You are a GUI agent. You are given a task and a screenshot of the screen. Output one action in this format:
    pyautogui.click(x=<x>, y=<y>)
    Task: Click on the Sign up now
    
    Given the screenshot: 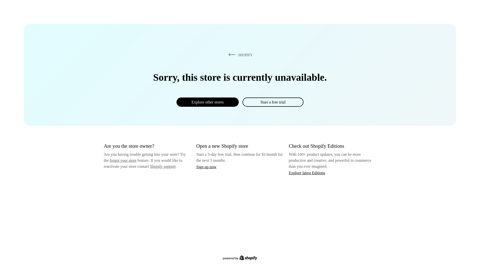 What is the action you would take?
    pyautogui.click(x=206, y=167)
    